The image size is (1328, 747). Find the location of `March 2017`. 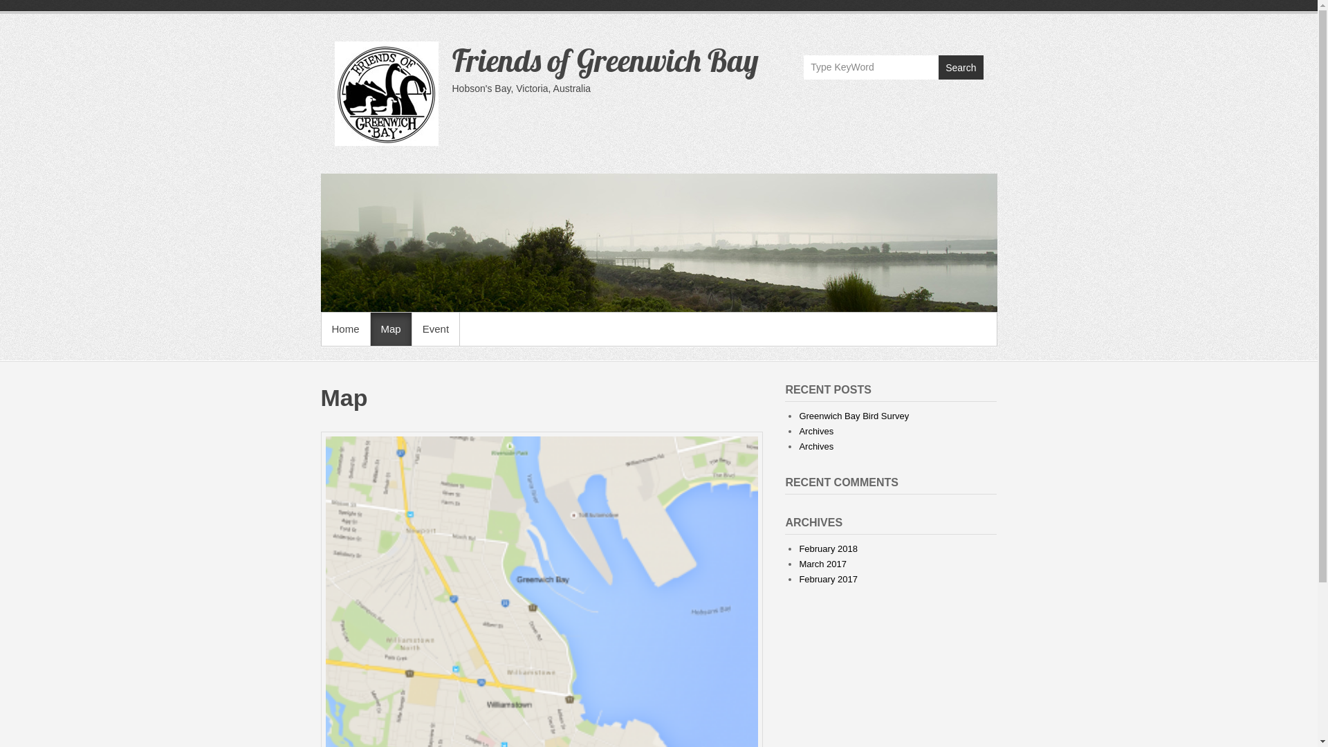

March 2017 is located at coordinates (823, 564).